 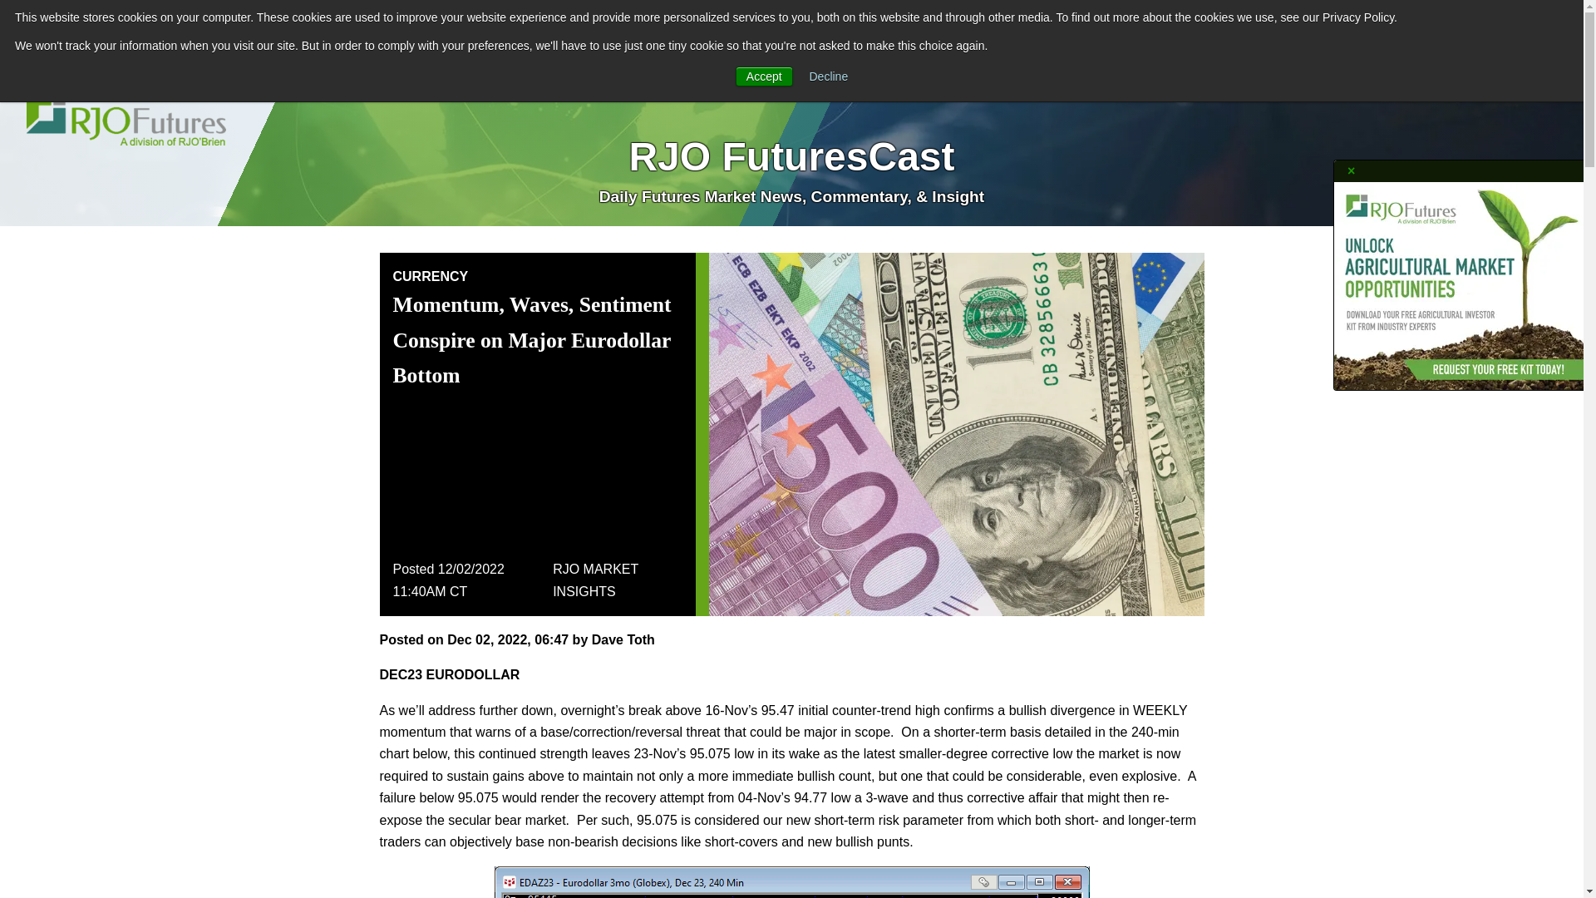 What do you see at coordinates (732, 27) in the screenshot?
I see `SERVICES` at bounding box center [732, 27].